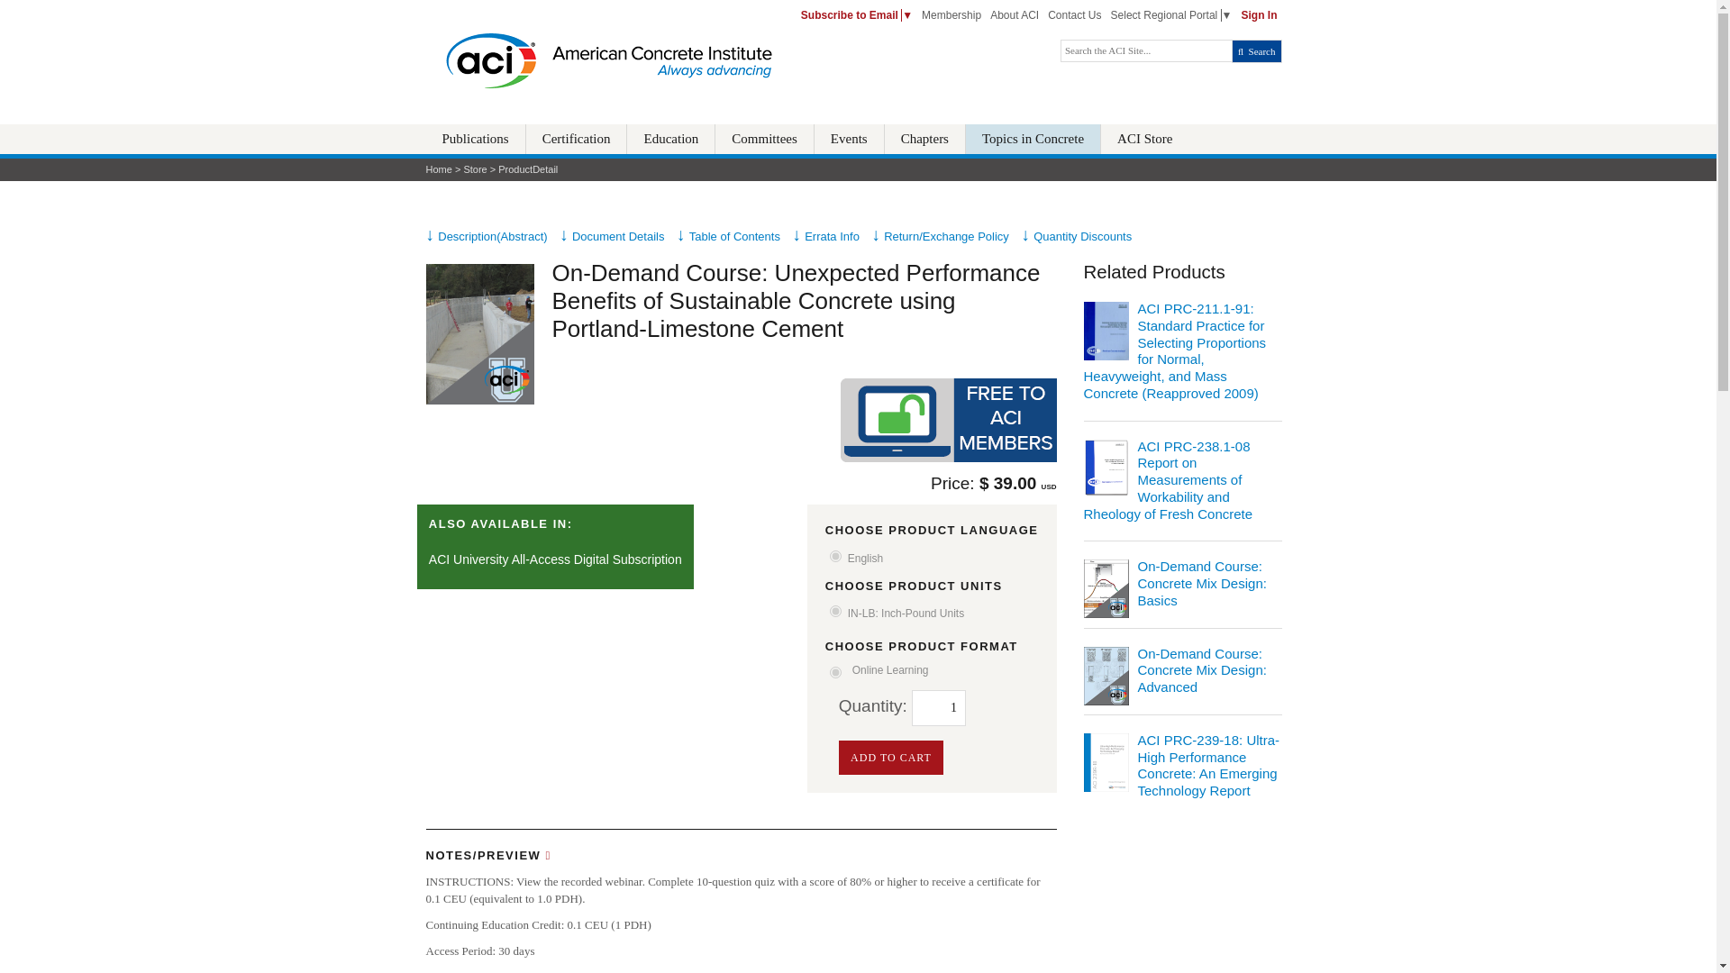 The height and width of the screenshot is (973, 1730). Describe the element at coordinates (1074, 14) in the screenshot. I see `Contact Us` at that location.